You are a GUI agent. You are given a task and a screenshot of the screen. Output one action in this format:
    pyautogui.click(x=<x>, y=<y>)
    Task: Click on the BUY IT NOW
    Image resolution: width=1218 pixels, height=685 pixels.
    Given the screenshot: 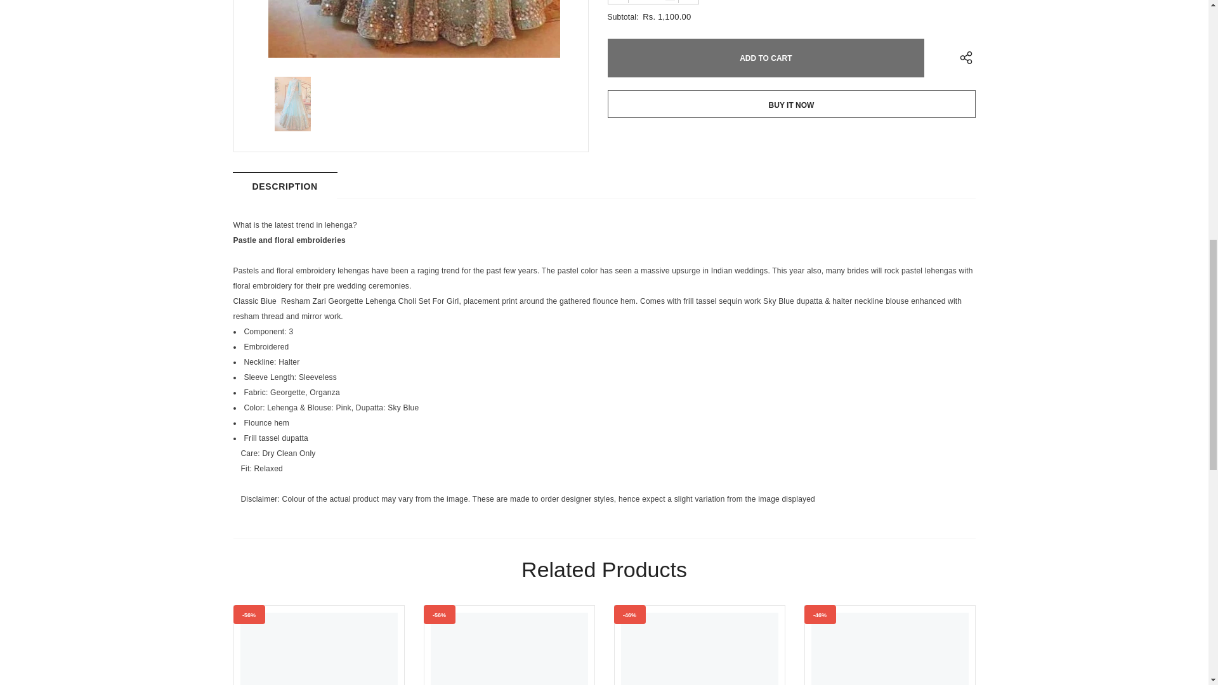 What is the action you would take?
    pyautogui.click(x=792, y=103)
    